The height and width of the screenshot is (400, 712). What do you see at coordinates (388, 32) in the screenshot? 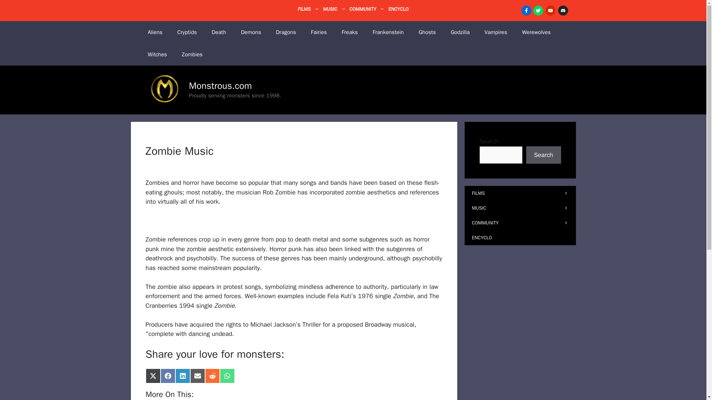
I see `Frankenstein` at bounding box center [388, 32].